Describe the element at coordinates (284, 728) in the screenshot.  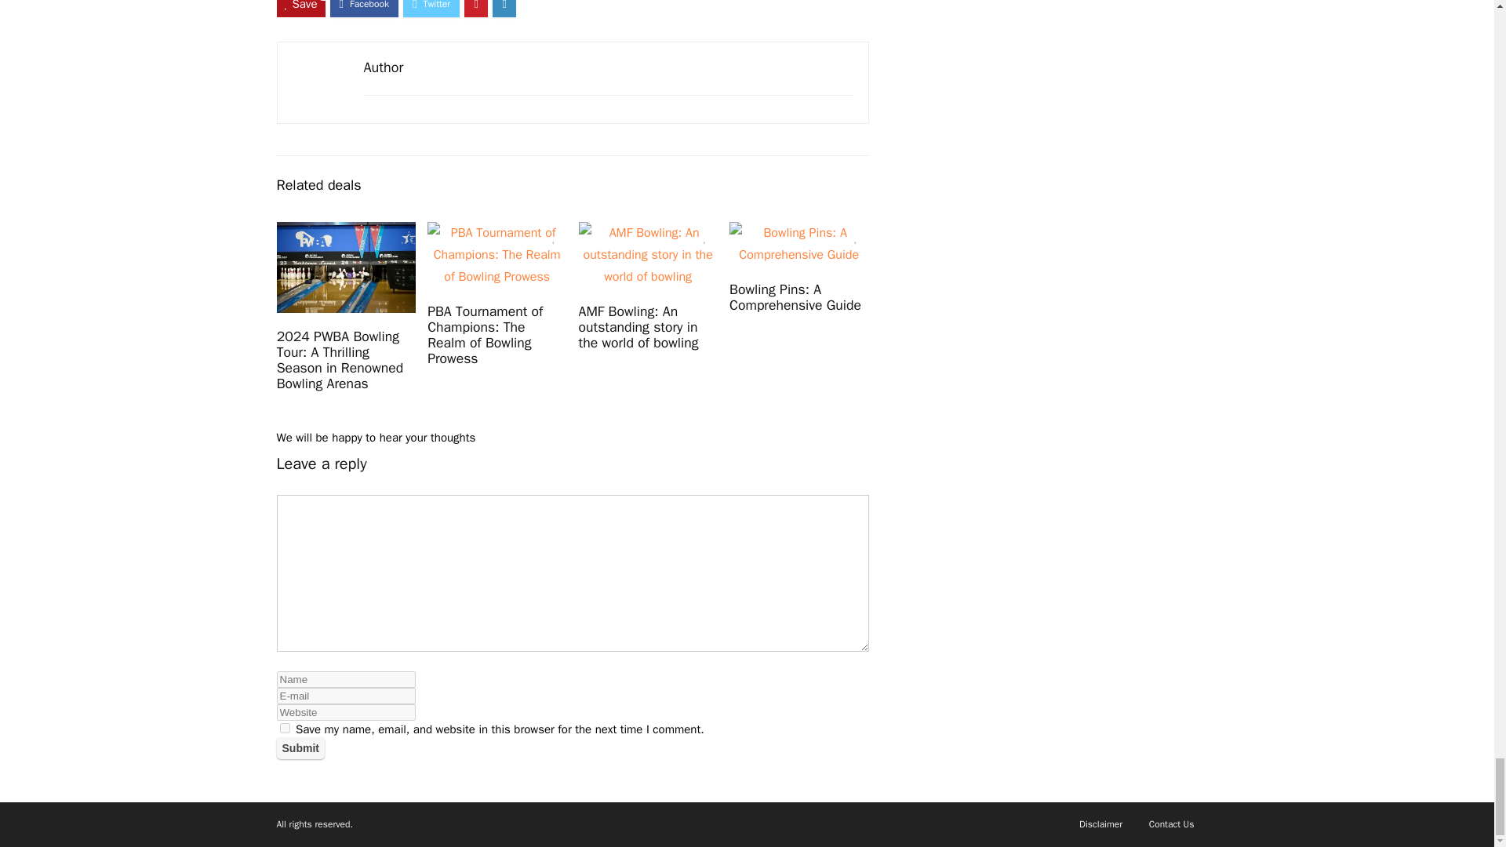
I see `yes` at that location.